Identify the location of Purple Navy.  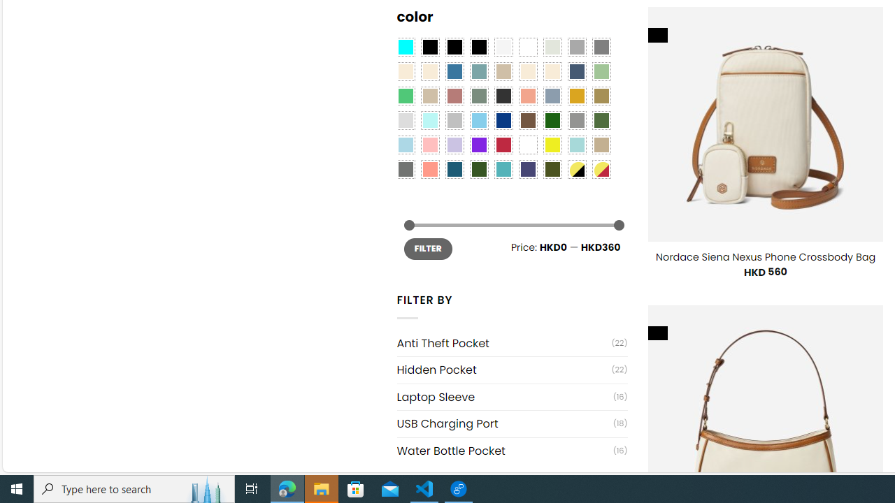
(528, 169).